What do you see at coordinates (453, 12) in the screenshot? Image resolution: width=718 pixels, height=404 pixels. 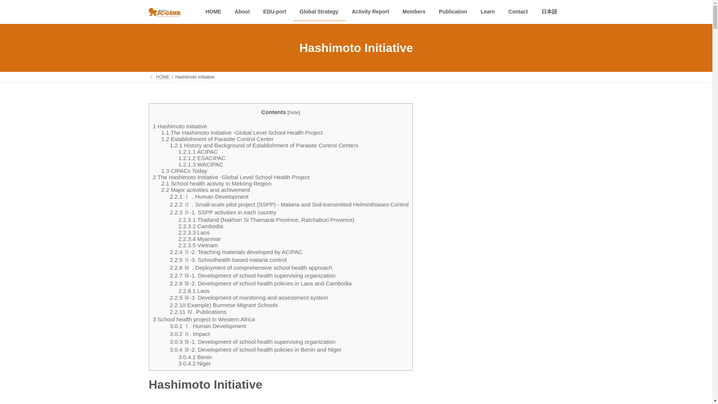 I see `Publication` at bounding box center [453, 12].